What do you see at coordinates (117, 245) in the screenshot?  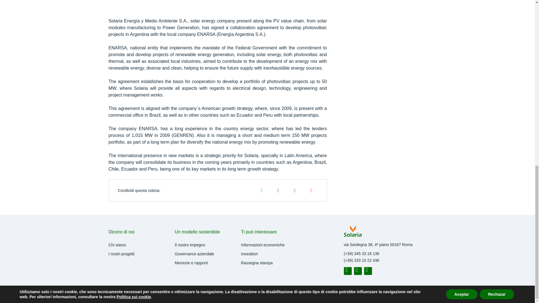 I see `Chi siamo` at bounding box center [117, 245].